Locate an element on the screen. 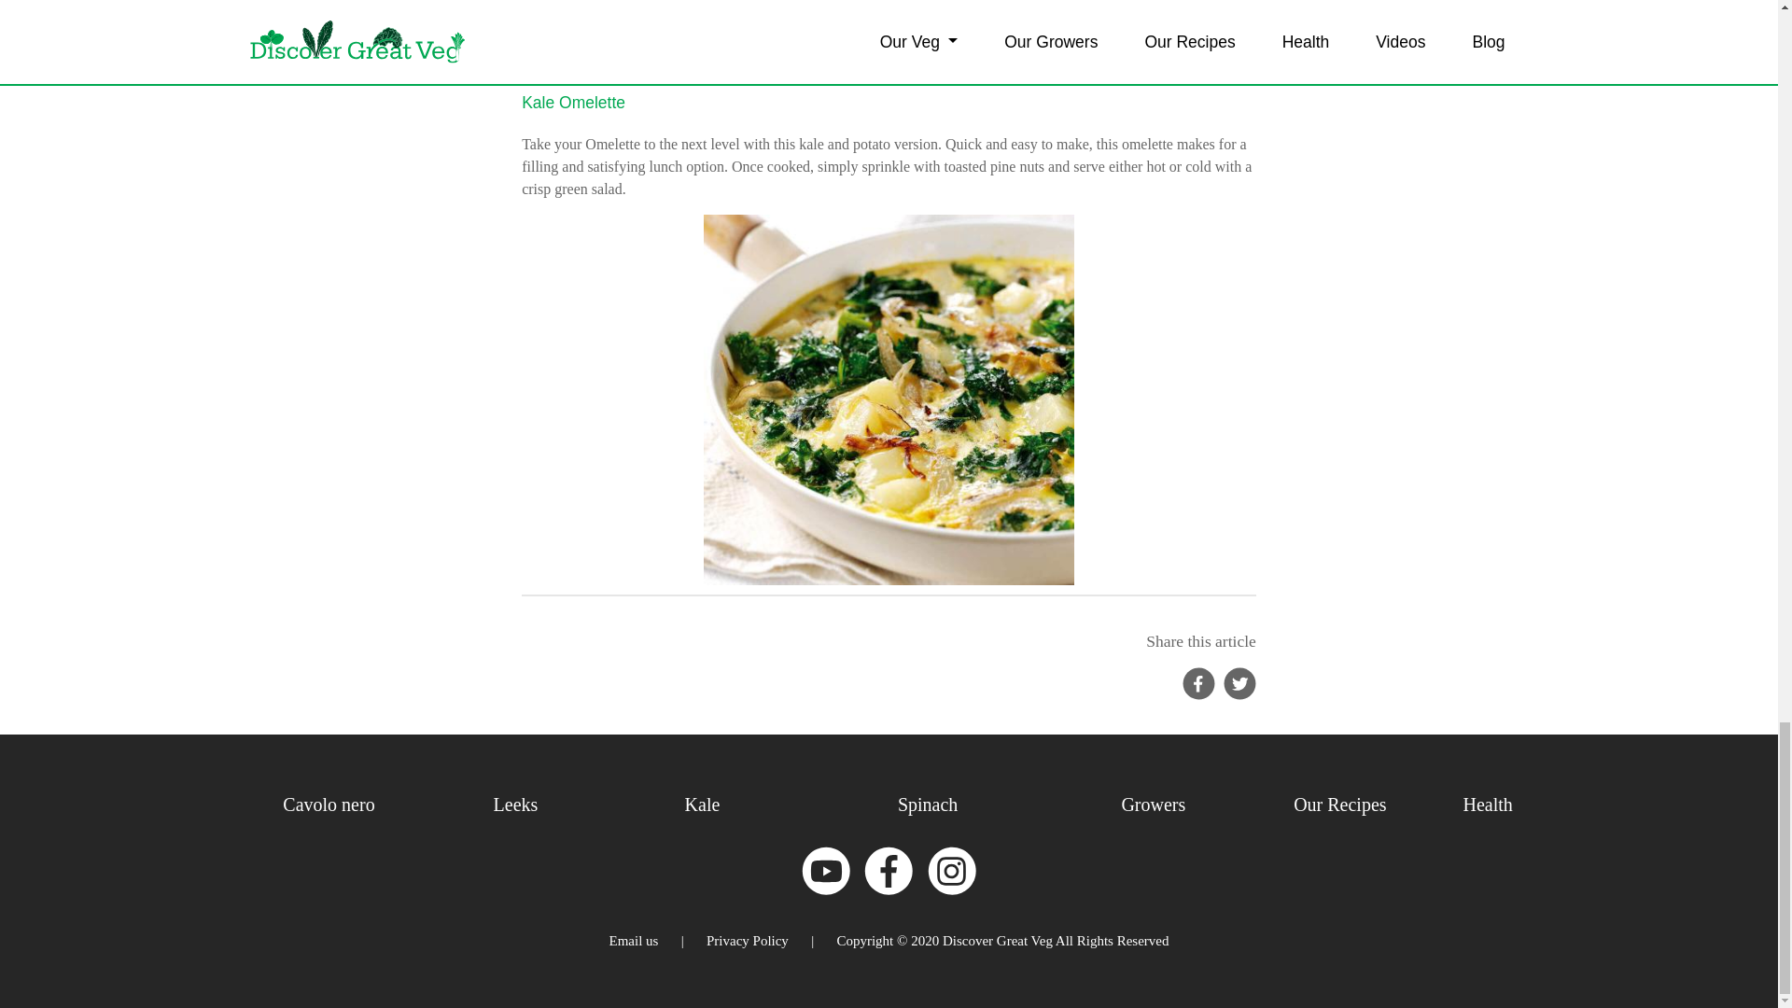 Image resolution: width=1792 pixels, height=1008 pixels. Leeks is located at coordinates (516, 805).